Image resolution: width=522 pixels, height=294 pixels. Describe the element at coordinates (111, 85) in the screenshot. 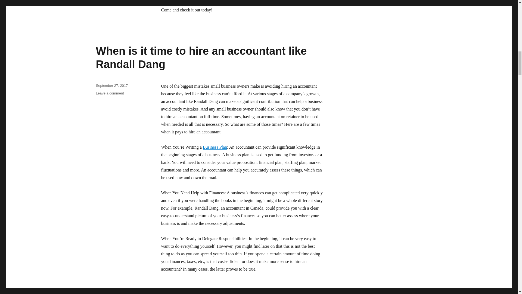

I see `September 27, 2017` at that location.